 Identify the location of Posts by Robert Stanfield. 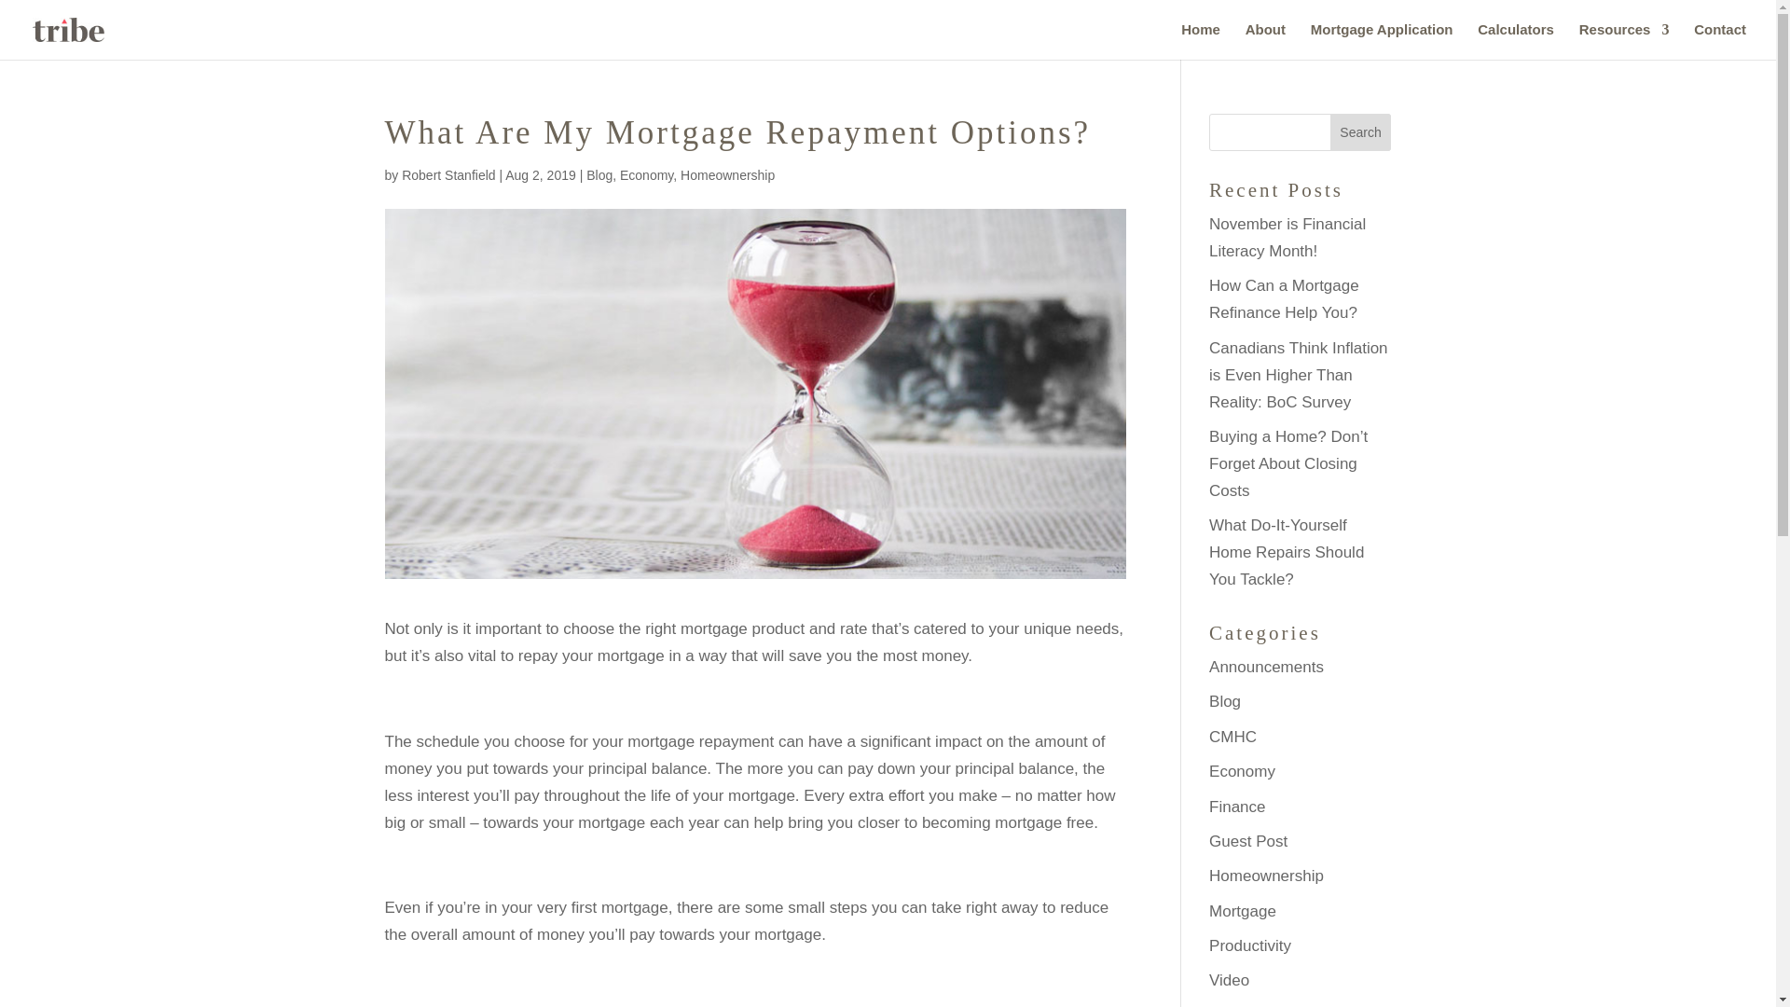
(447, 175).